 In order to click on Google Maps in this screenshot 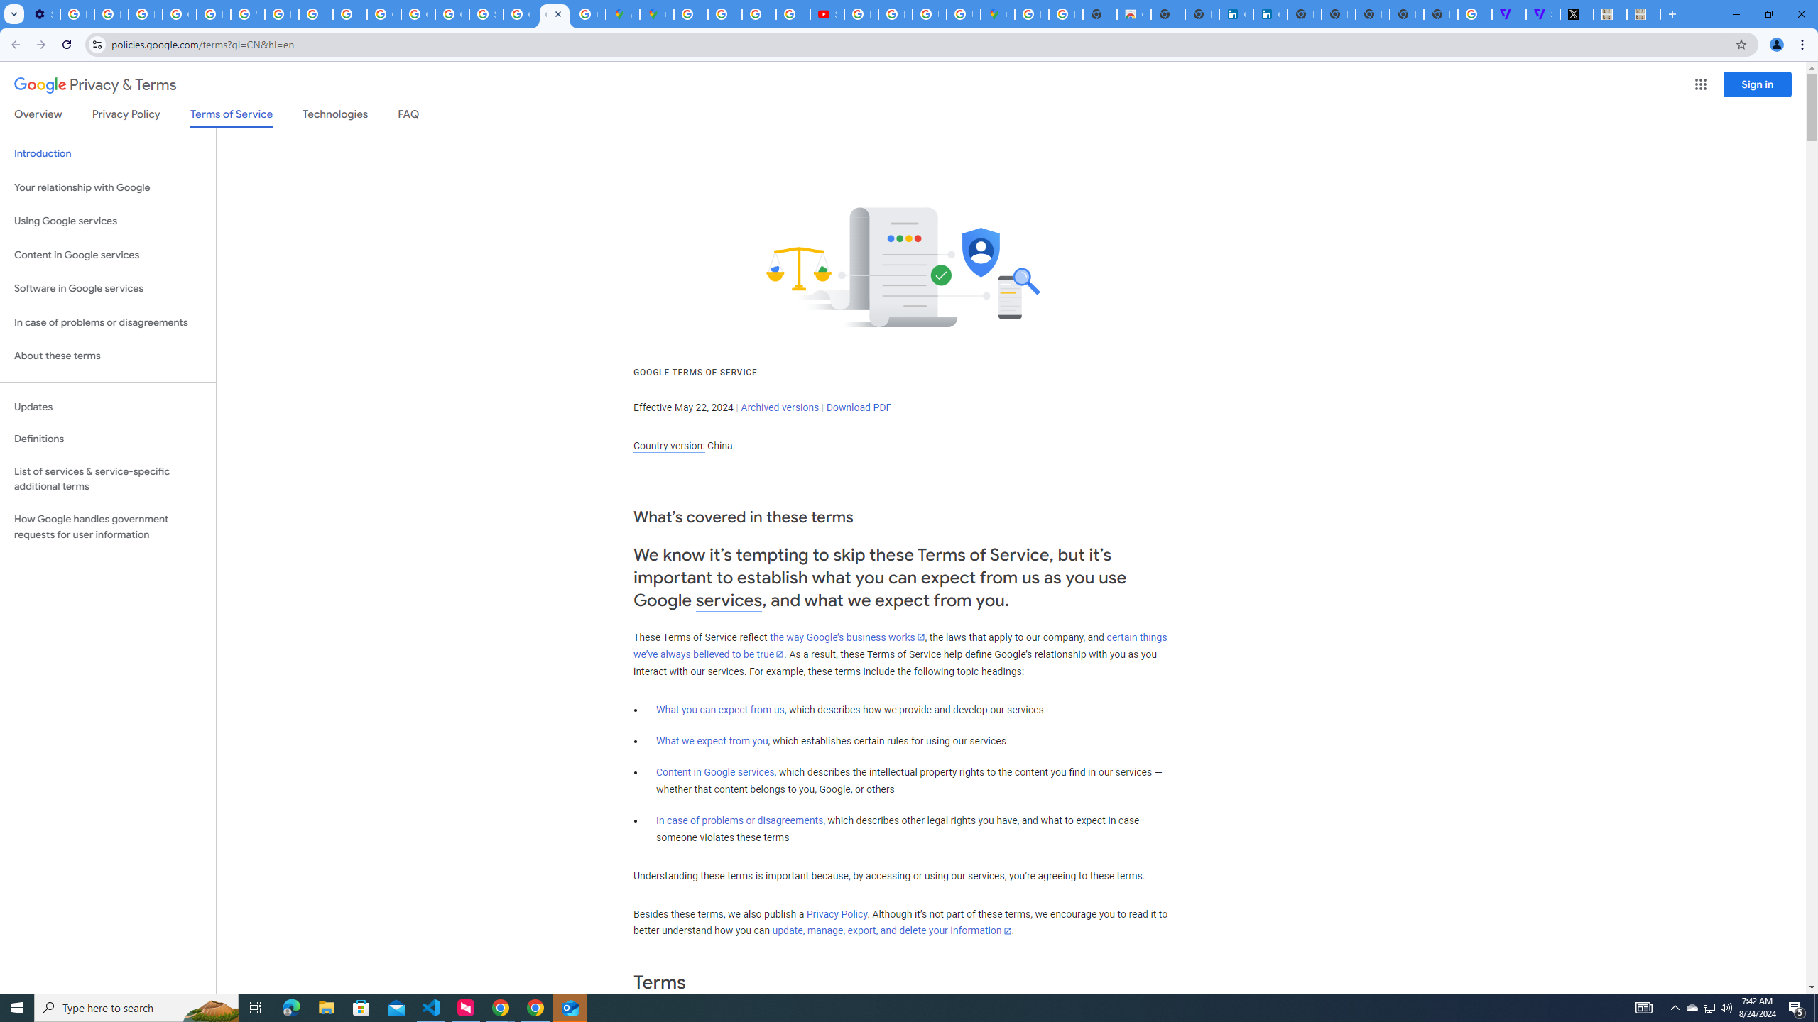, I will do `click(656, 14)`.